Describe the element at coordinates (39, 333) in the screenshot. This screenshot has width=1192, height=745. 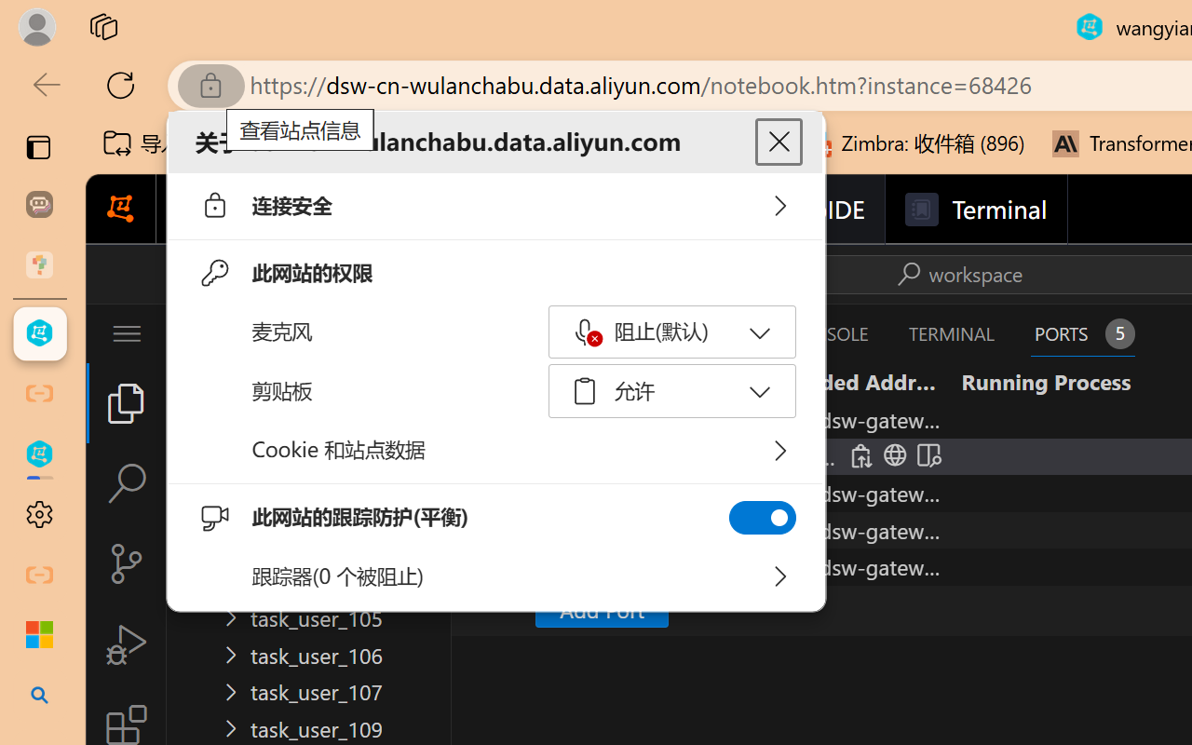
I see `wangyian_dsw - DSW` at that location.